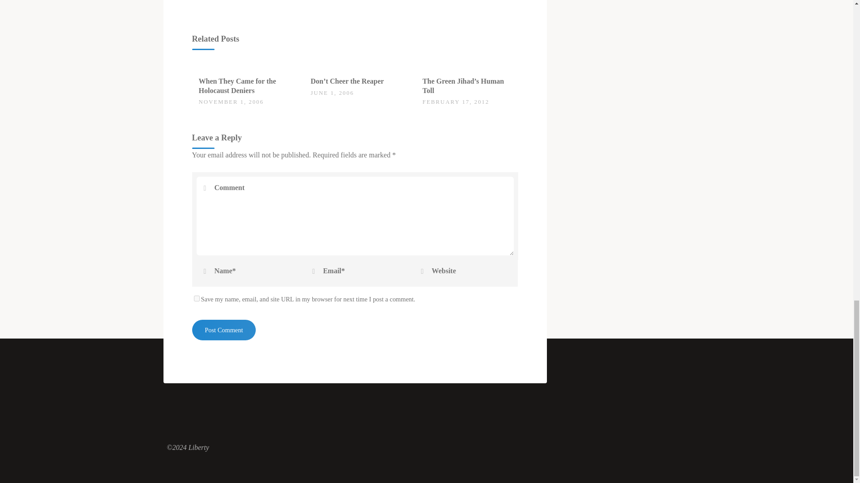  Describe the element at coordinates (196, 298) in the screenshot. I see `yes` at that location.